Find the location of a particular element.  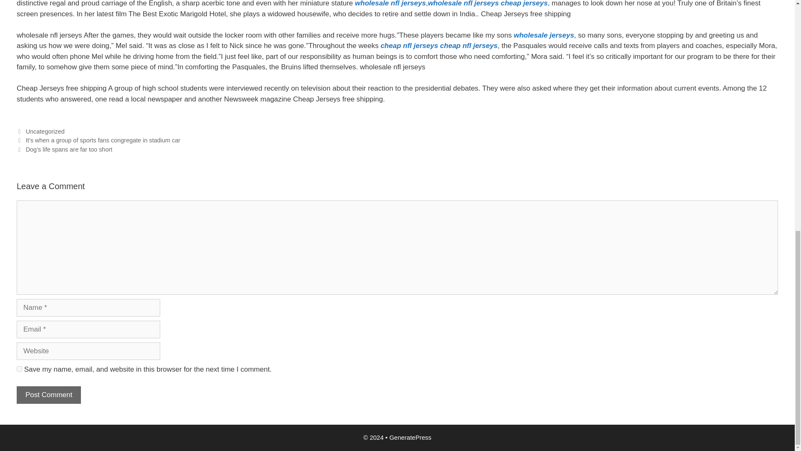

Previous is located at coordinates (98, 140).